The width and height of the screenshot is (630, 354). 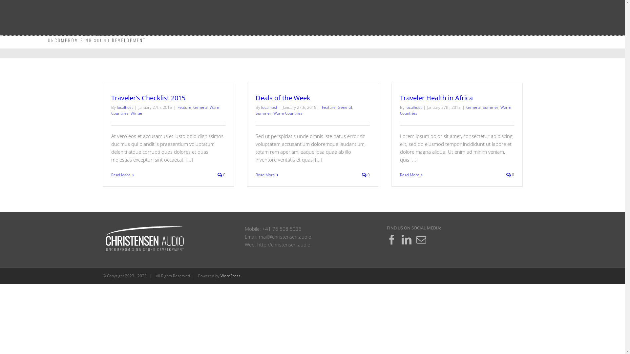 What do you see at coordinates (425, 19) in the screenshot?
I see `PRODUCTS` at bounding box center [425, 19].